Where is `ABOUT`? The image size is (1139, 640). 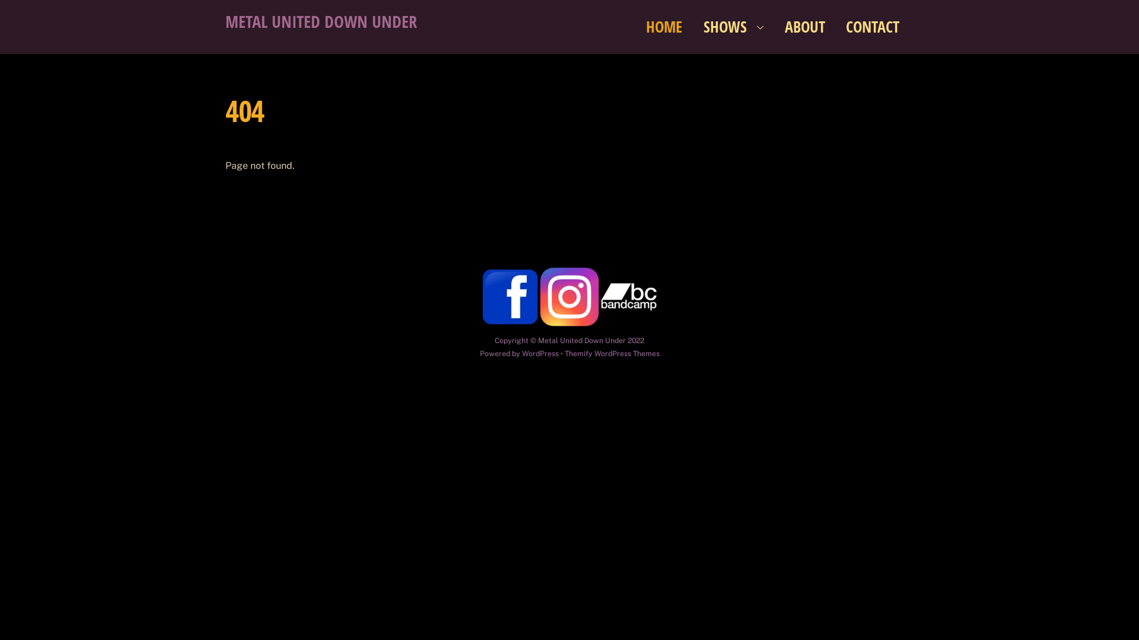
ABOUT is located at coordinates (806, 27).